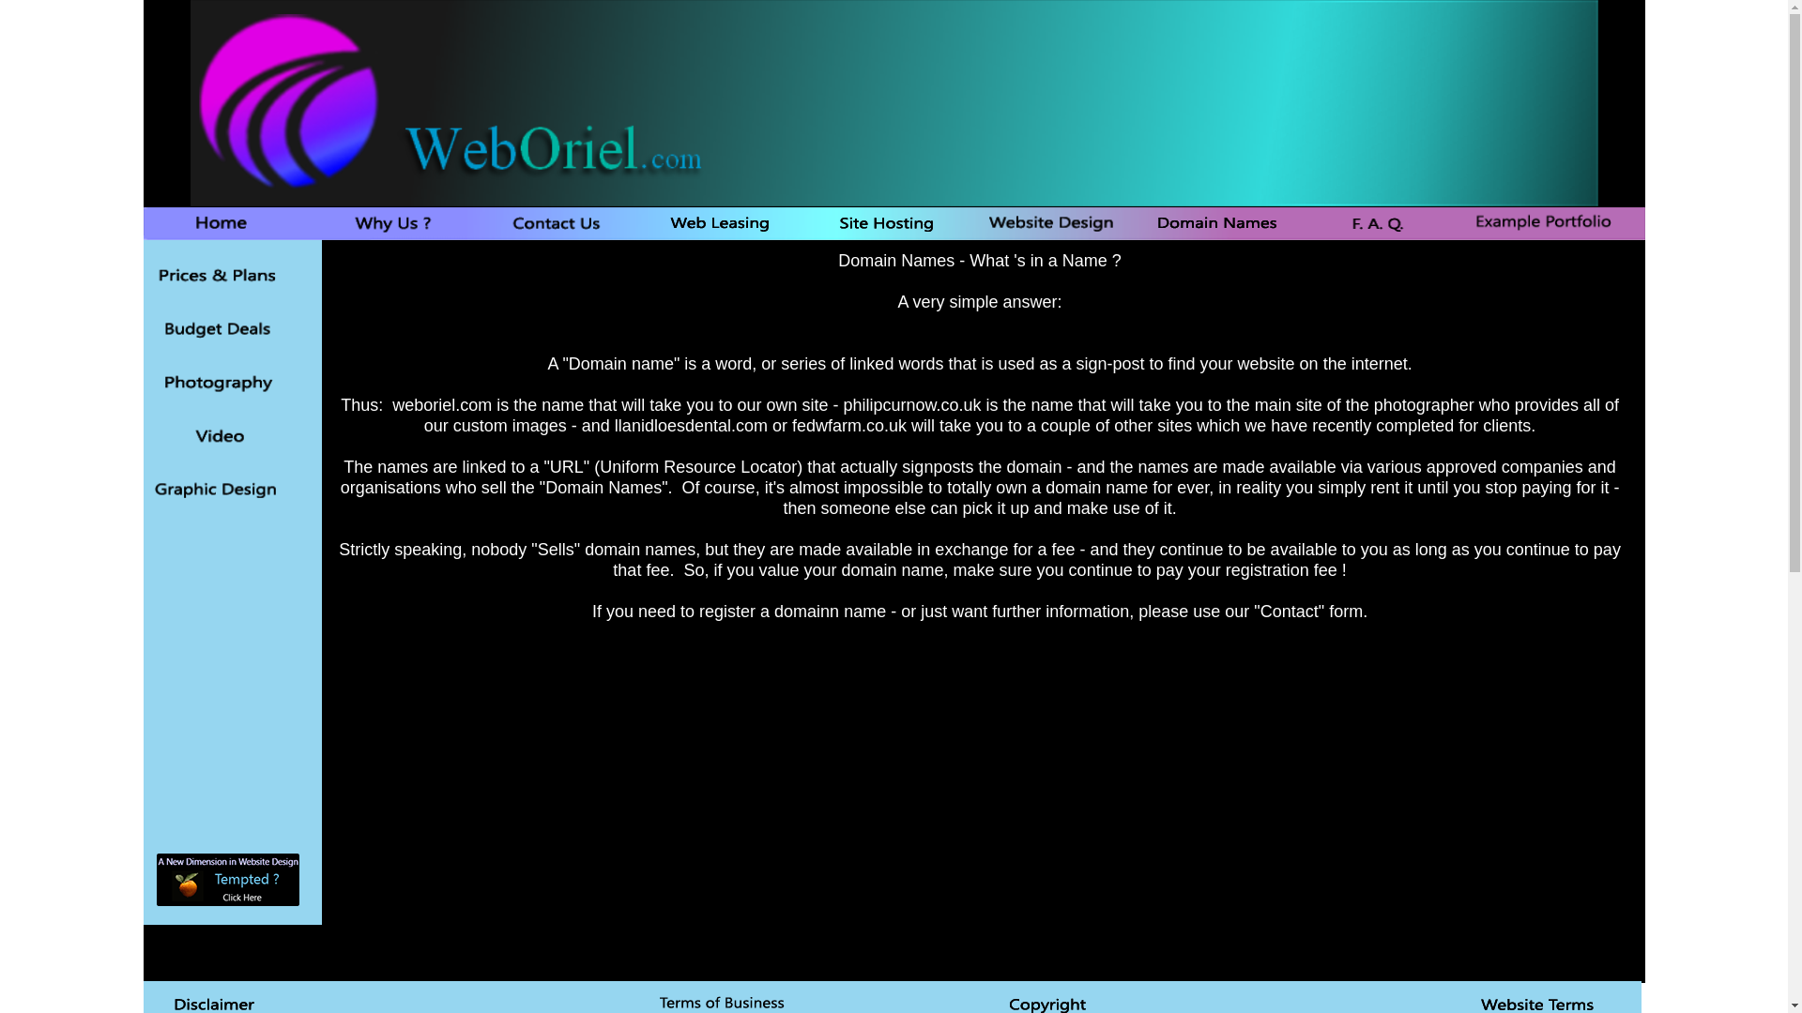 The width and height of the screenshot is (1802, 1013). Describe the element at coordinates (393, 223) in the screenshot. I see `Reasons to chose affordable Web hosting and design services.` at that location.